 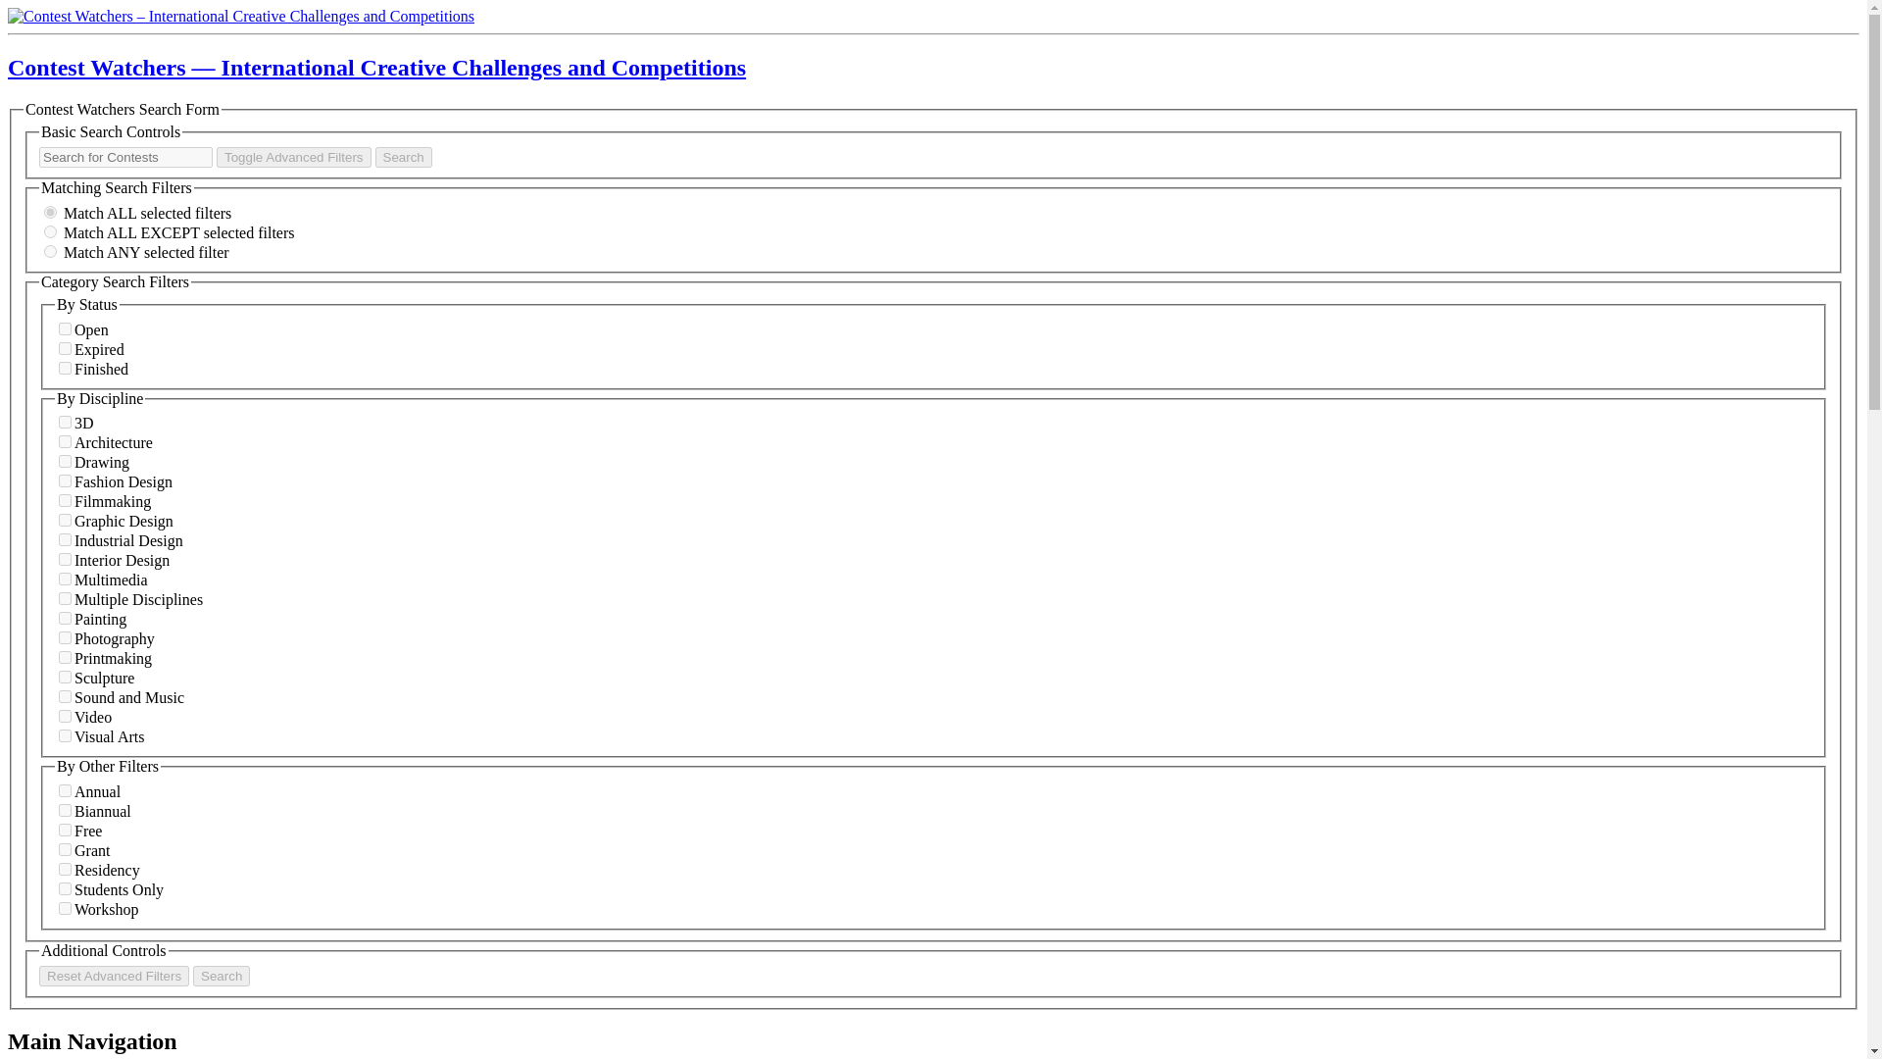 What do you see at coordinates (65, 422) in the screenshot?
I see `106` at bounding box center [65, 422].